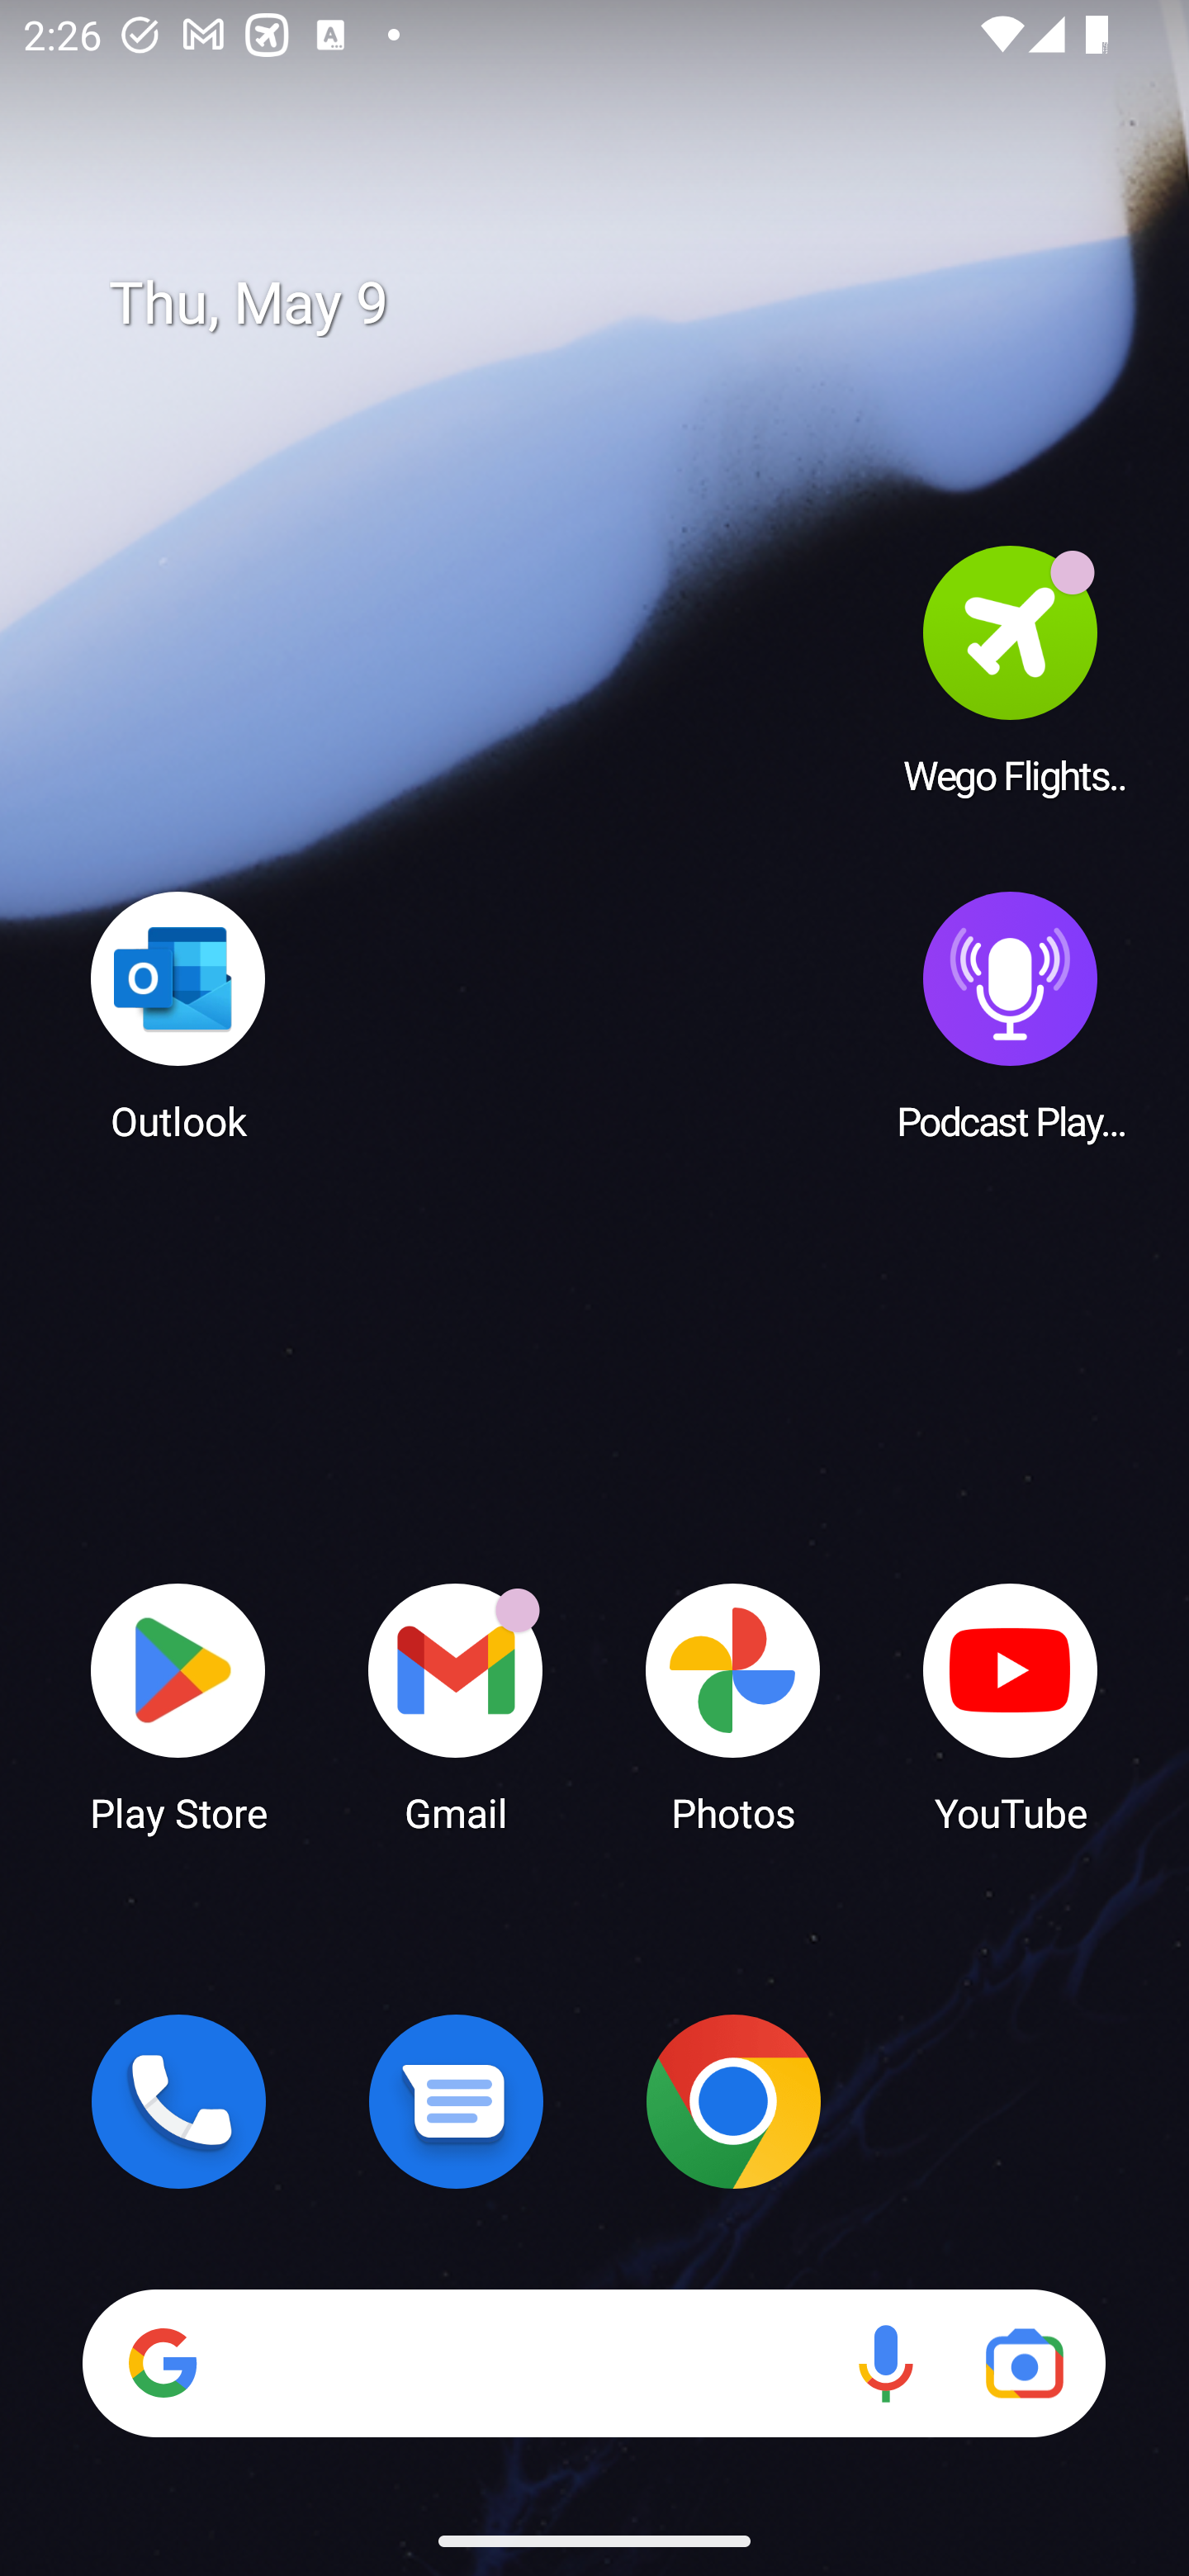  I want to click on YouTube, so click(1011, 1706).